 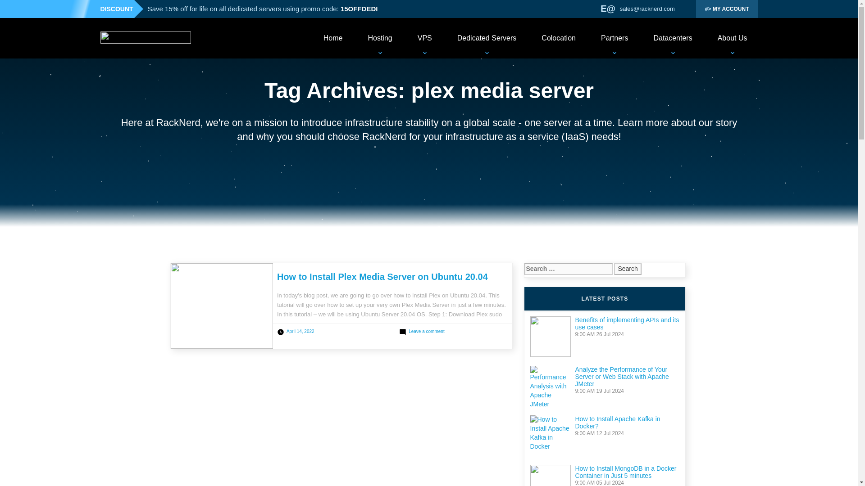 I want to click on Home, so click(x=333, y=38).